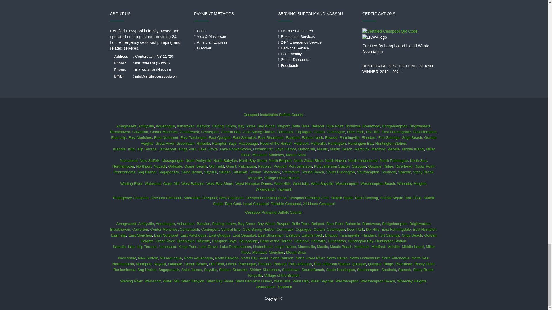 The width and height of the screenshot is (552, 310). Describe the element at coordinates (273, 115) in the screenshot. I see `Cesspool Installation Suffolk County` at that location.